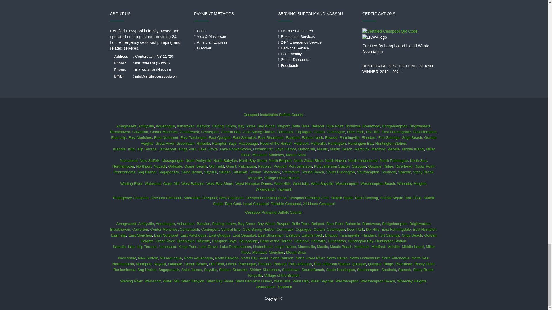 The width and height of the screenshot is (552, 310). Describe the element at coordinates (273, 115) in the screenshot. I see `Cesspool Installation Suffolk County` at that location.